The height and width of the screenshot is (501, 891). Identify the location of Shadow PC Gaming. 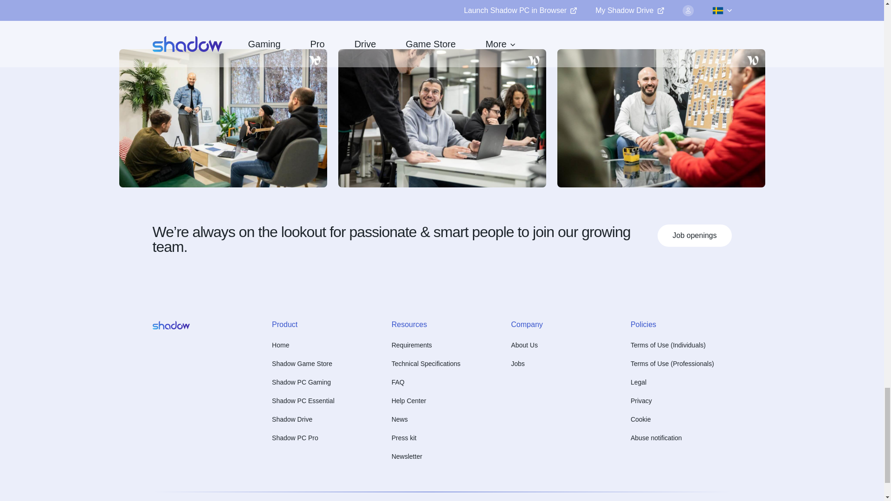
(301, 382).